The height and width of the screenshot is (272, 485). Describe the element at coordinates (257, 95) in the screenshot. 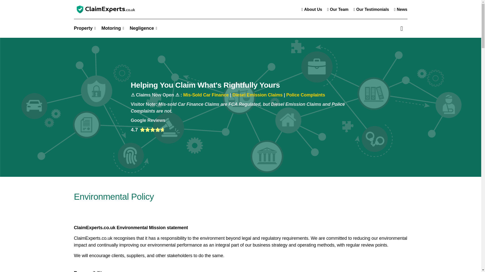

I see `Diesel Emissions Claims` at that location.